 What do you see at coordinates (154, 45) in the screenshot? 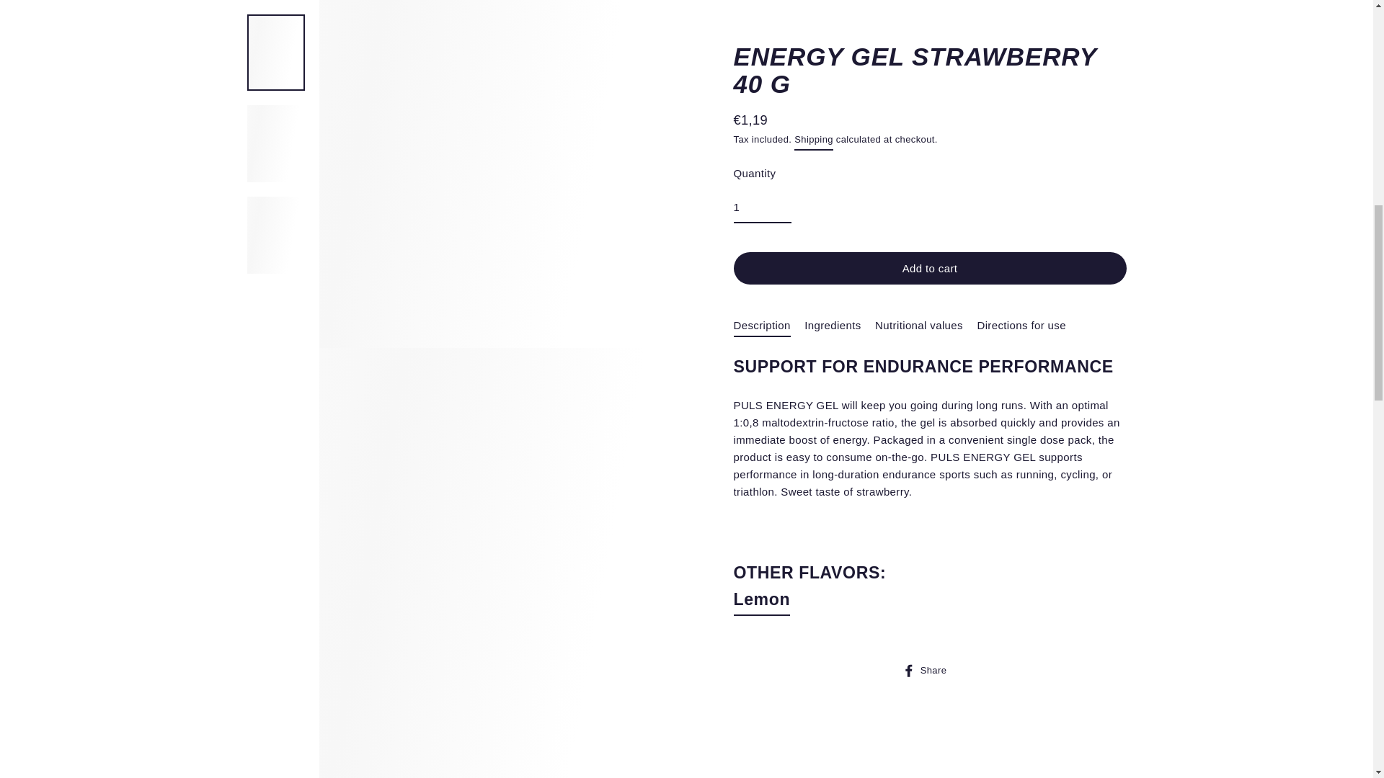
I see `MENU` at bounding box center [154, 45].